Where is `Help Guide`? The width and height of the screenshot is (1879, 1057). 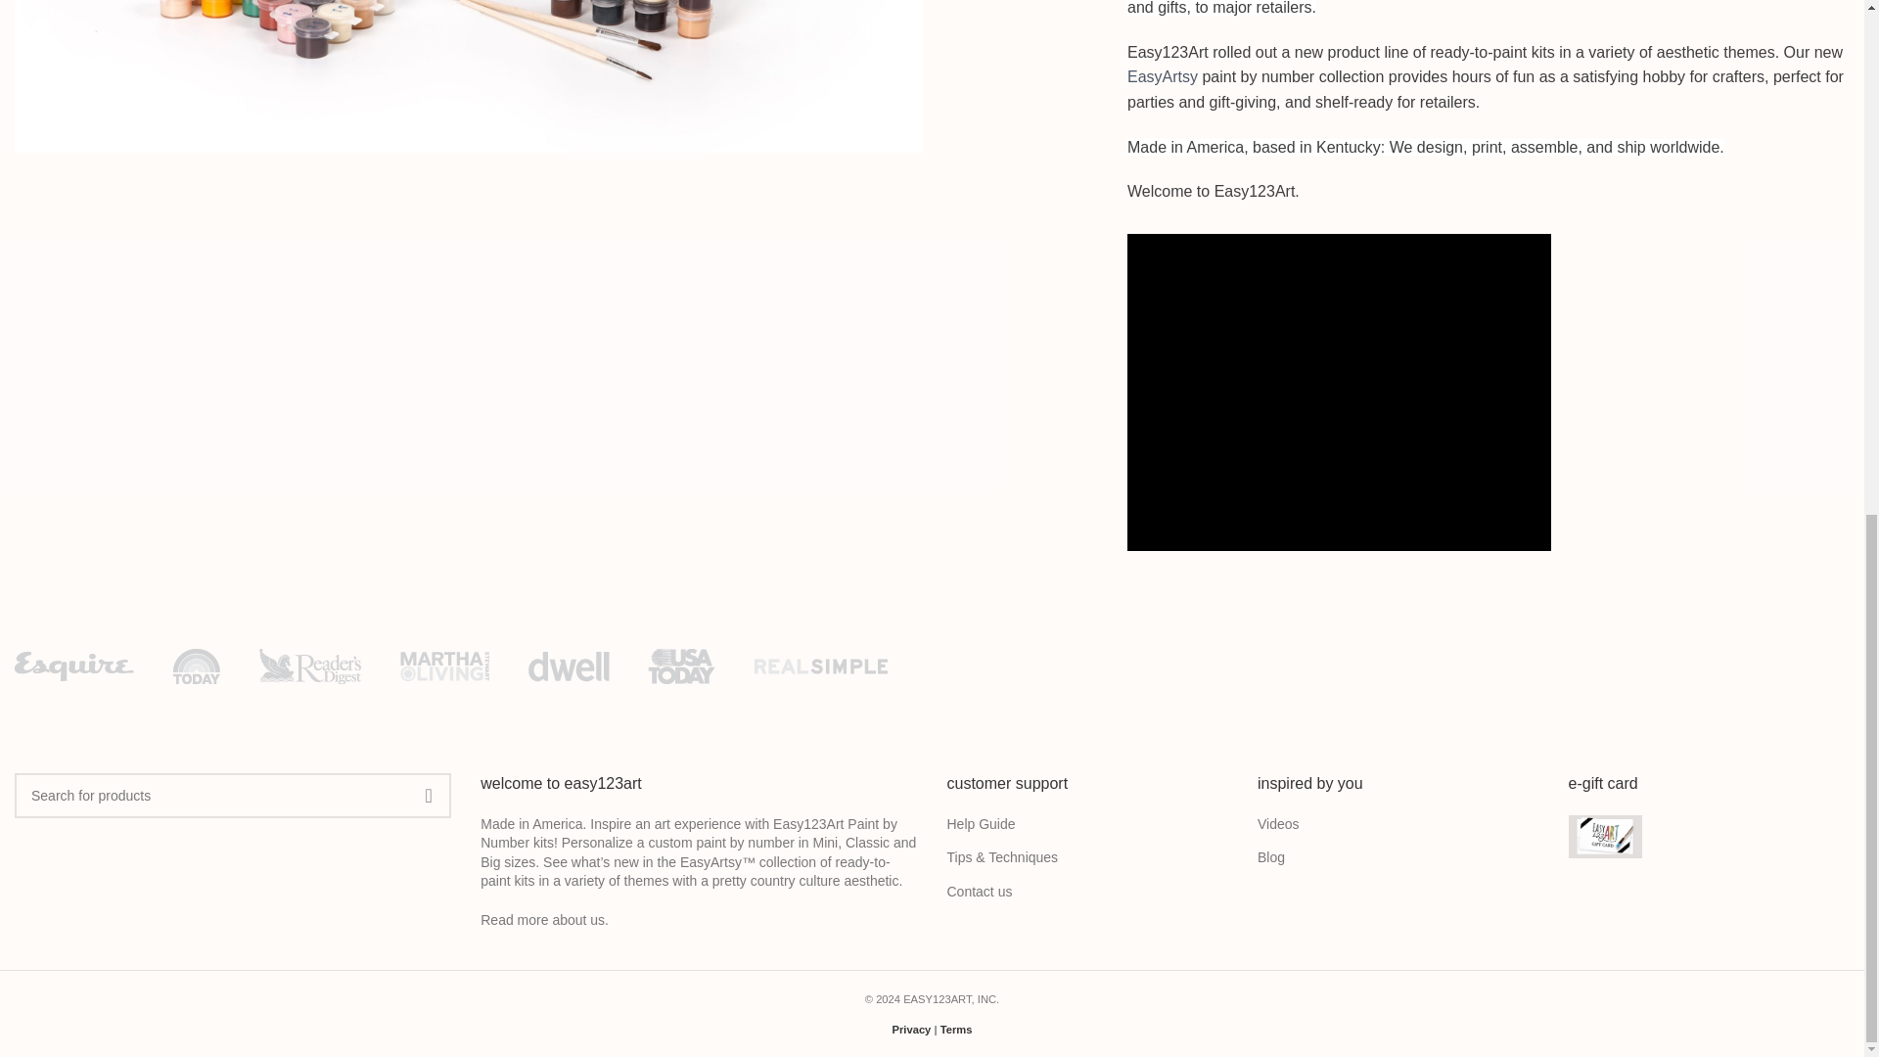
Help Guide is located at coordinates (983, 824).